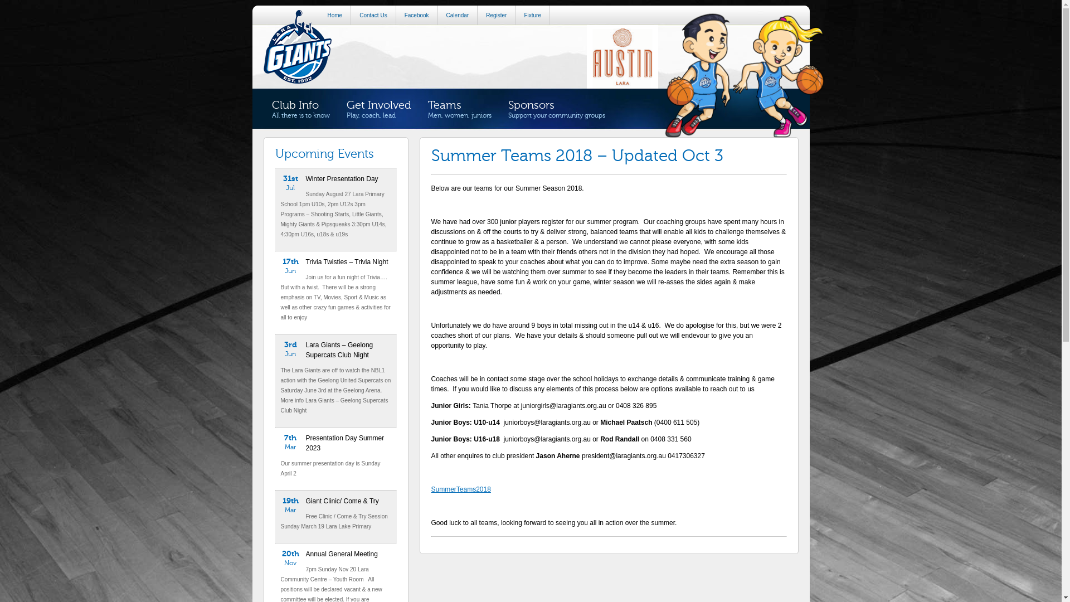 Image resolution: width=1070 pixels, height=602 pixels. What do you see at coordinates (300, 109) in the screenshot?
I see `Club Info
All there is to know` at bounding box center [300, 109].